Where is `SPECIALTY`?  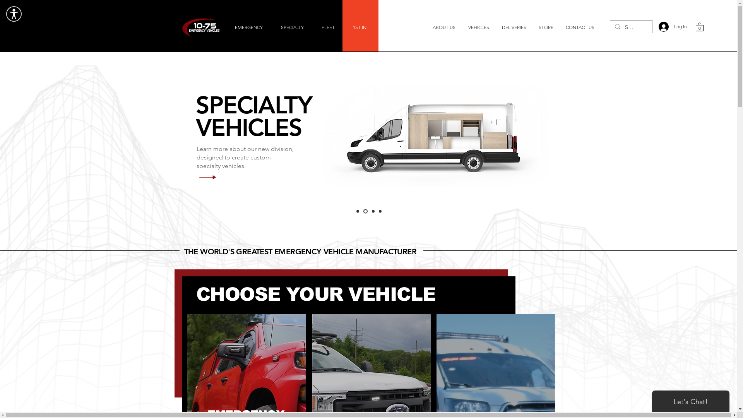
SPECIALTY is located at coordinates (292, 27).